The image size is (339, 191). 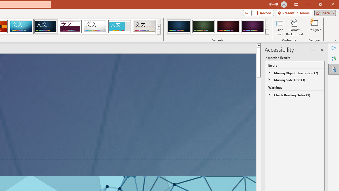 What do you see at coordinates (253, 27) in the screenshot?
I see `Damask Variant 4` at bounding box center [253, 27].